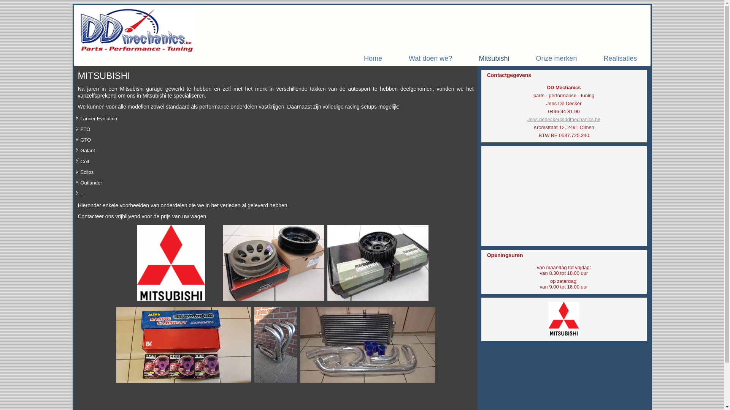 This screenshot has height=410, width=730. What do you see at coordinates (564, 119) in the screenshot?
I see `Jens.dedecker@ddmechanics.be` at bounding box center [564, 119].